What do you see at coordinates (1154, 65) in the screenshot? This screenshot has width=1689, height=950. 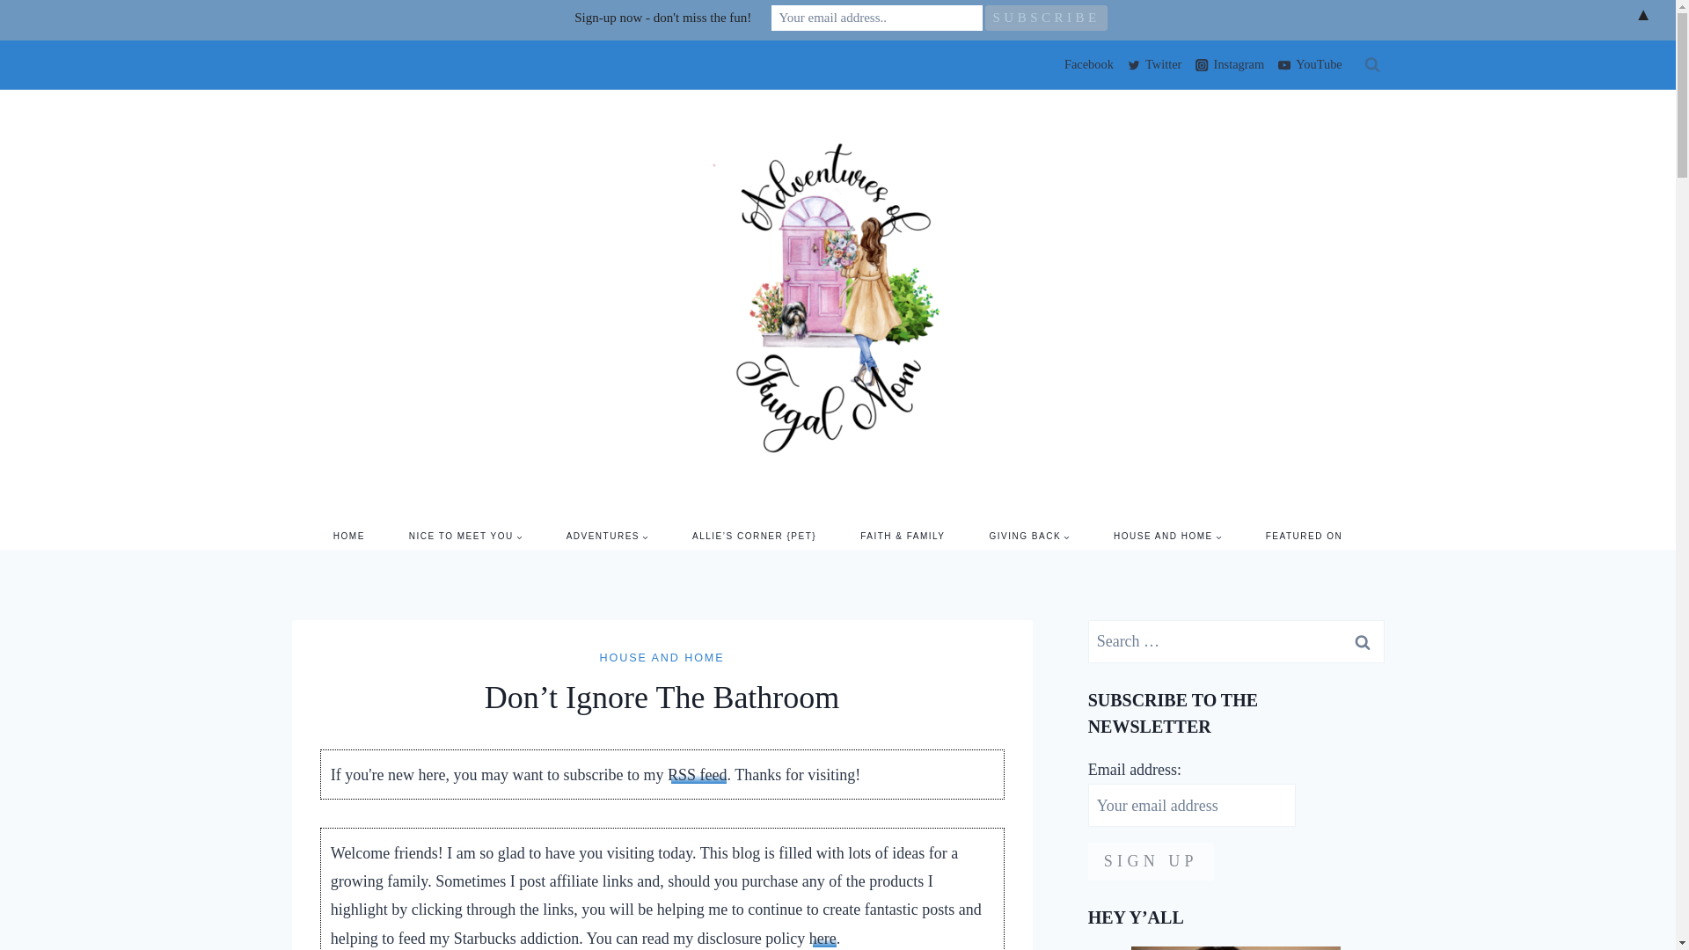 I see `Twitter` at bounding box center [1154, 65].